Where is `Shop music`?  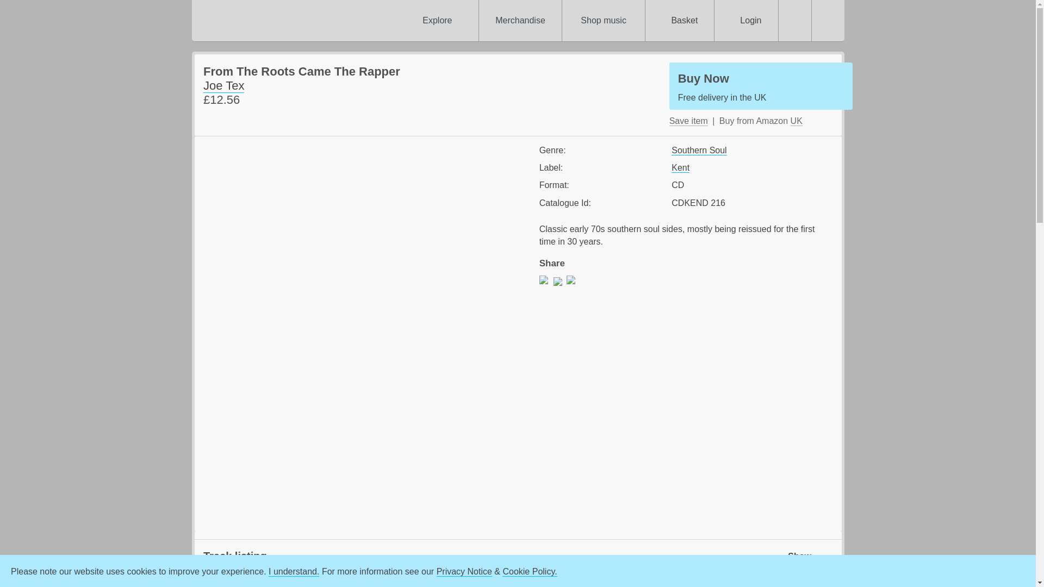
Shop music is located at coordinates (604, 21).